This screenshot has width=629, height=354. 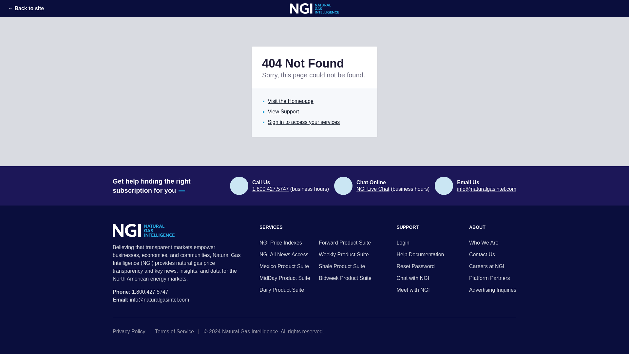 I want to click on Bidweek Product Suite, so click(x=345, y=278).